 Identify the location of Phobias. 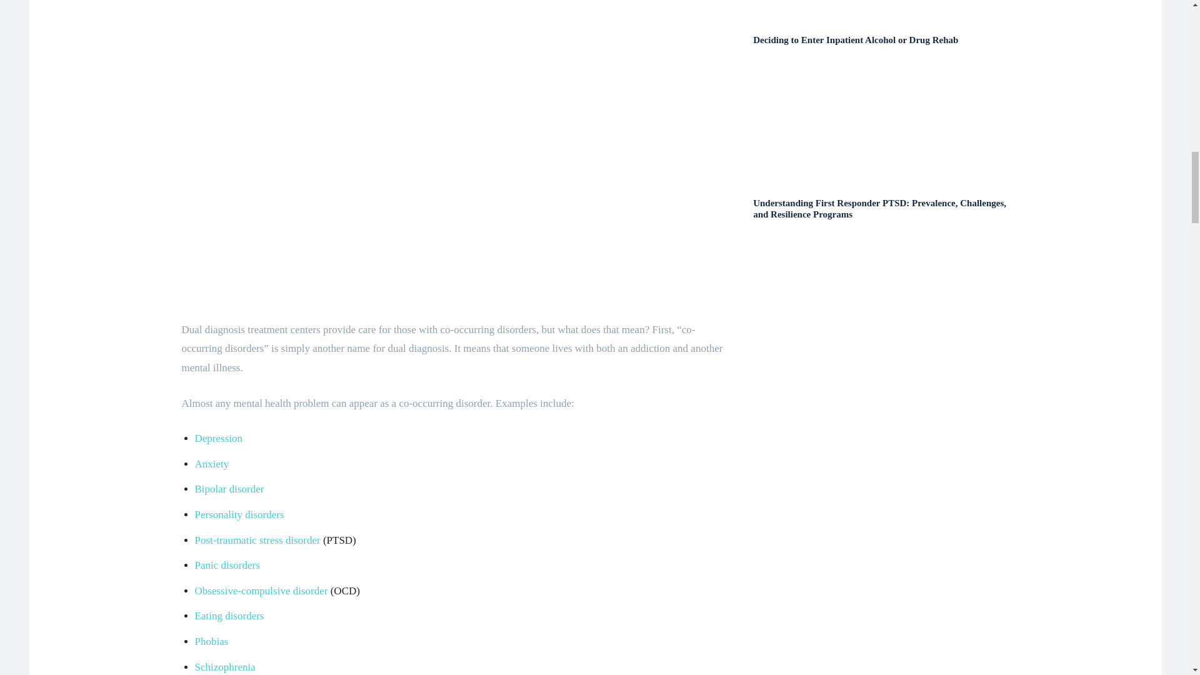
(211, 641).